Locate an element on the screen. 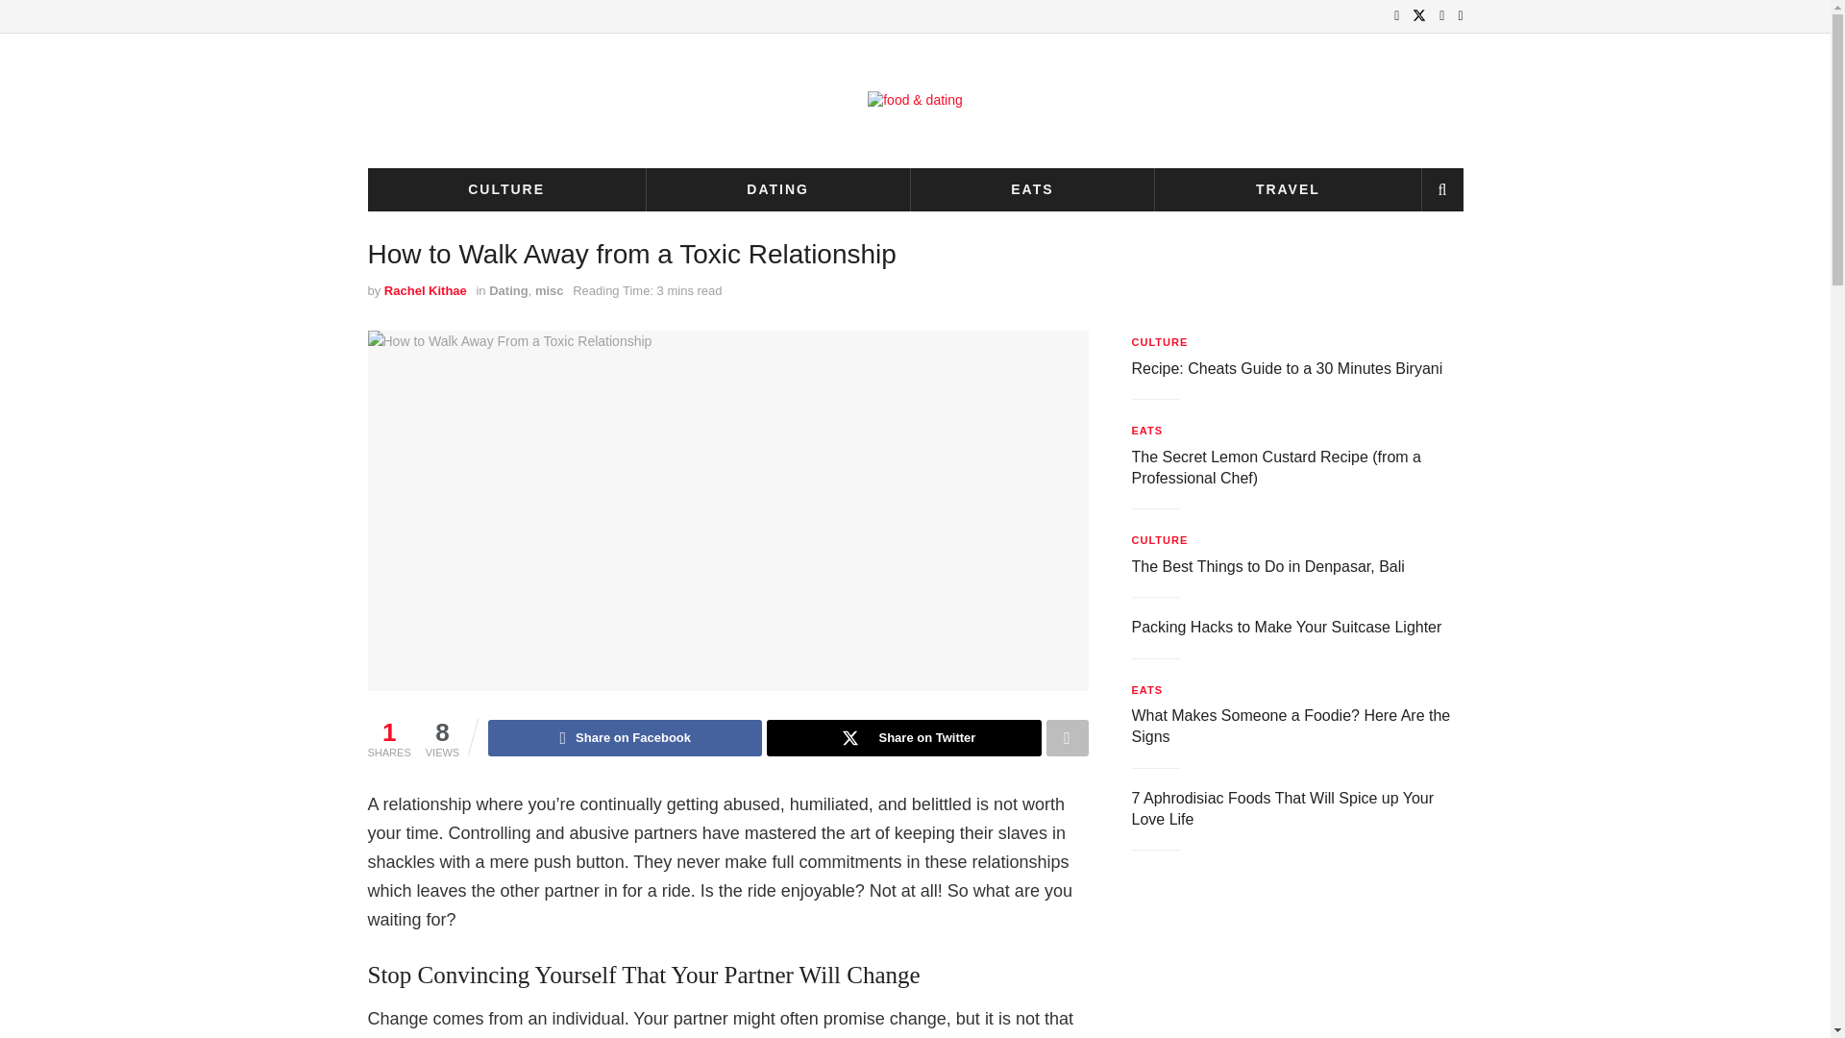  misc is located at coordinates (550, 290).